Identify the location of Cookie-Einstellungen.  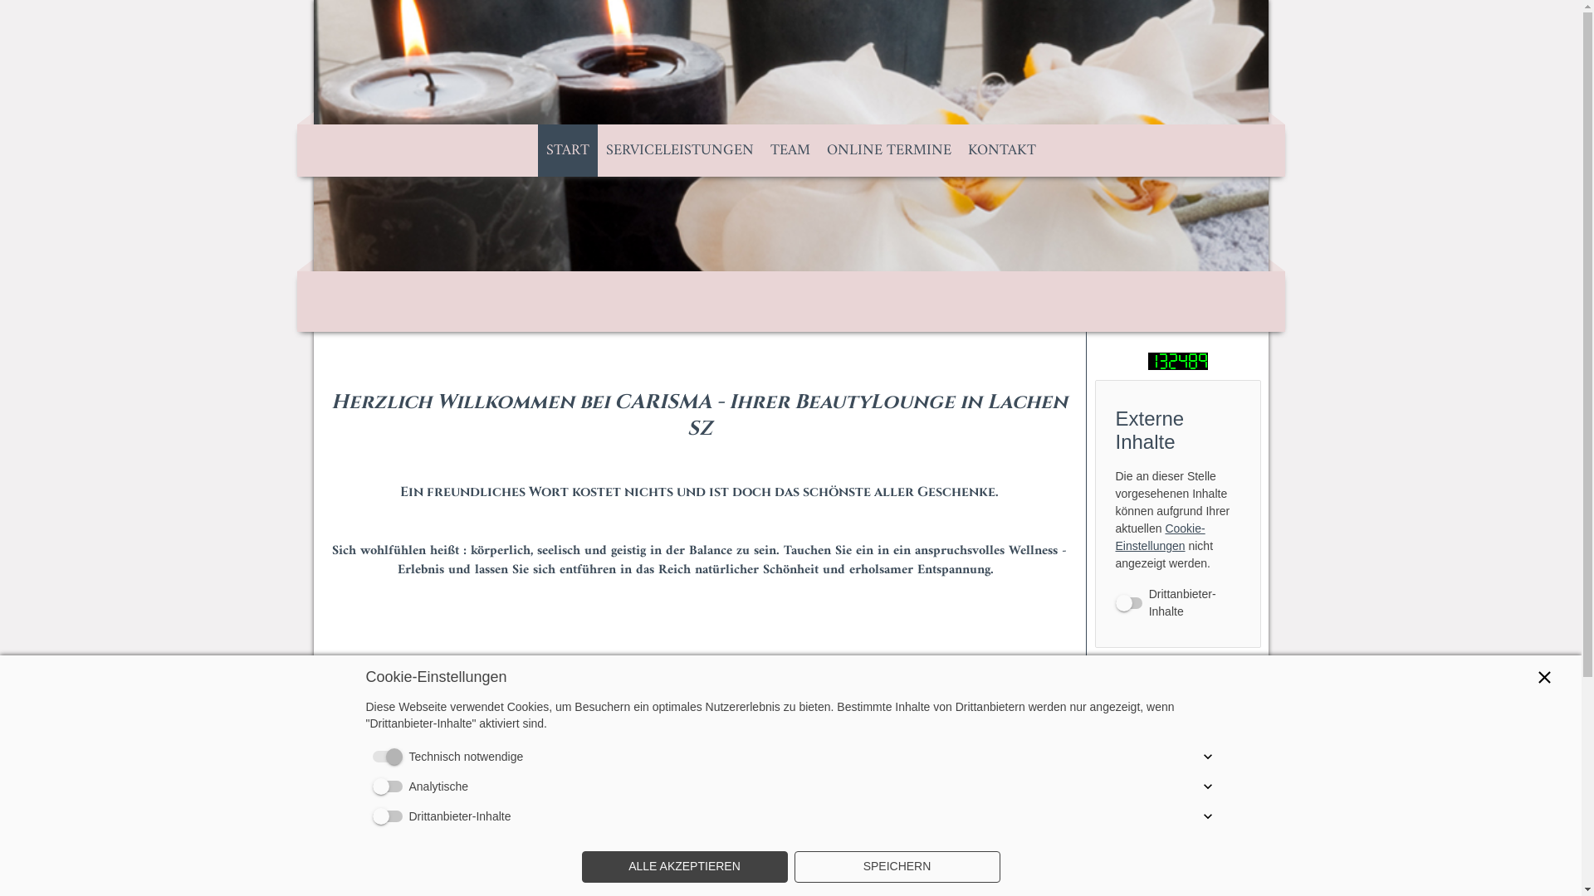
(1161, 538).